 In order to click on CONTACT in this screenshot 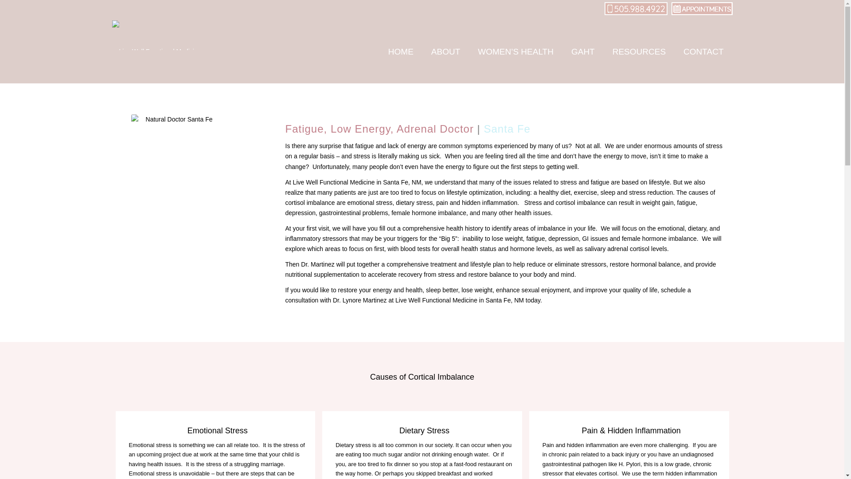, I will do `click(703, 51)`.